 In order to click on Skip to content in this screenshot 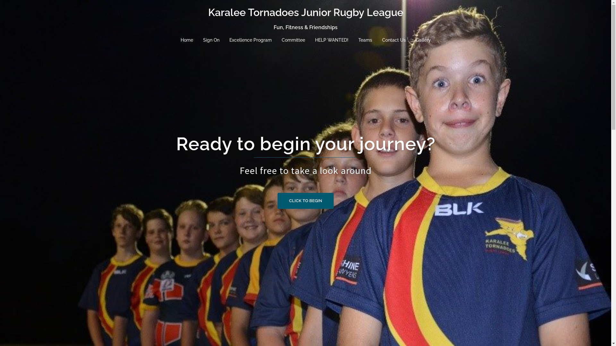, I will do `click(0, 0)`.